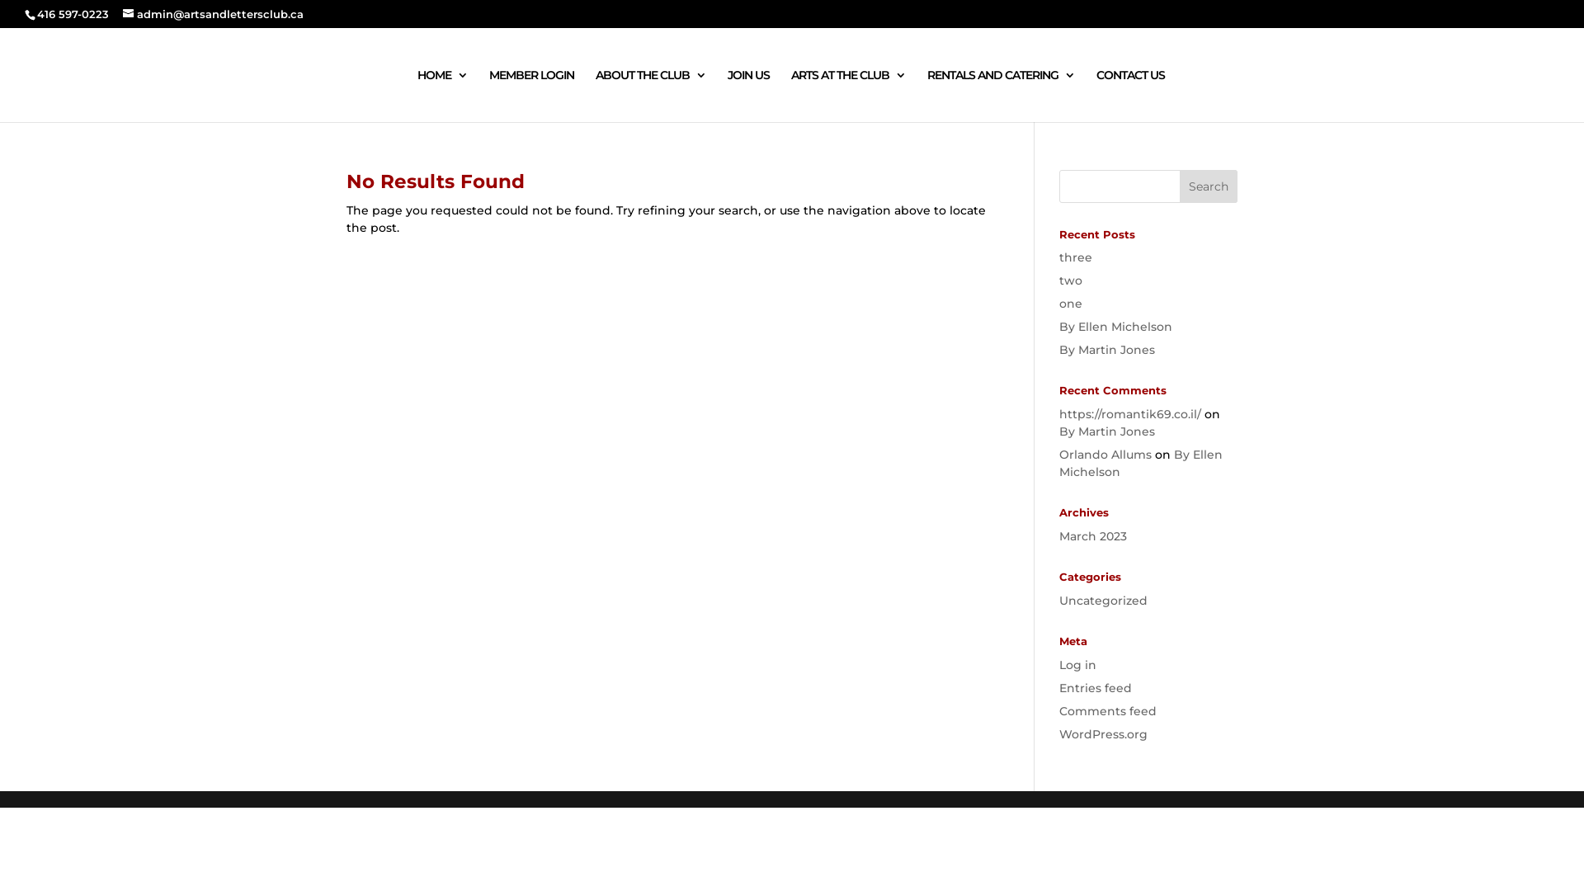 The image size is (1584, 891). What do you see at coordinates (1104, 734) in the screenshot?
I see `WordPress.org` at bounding box center [1104, 734].